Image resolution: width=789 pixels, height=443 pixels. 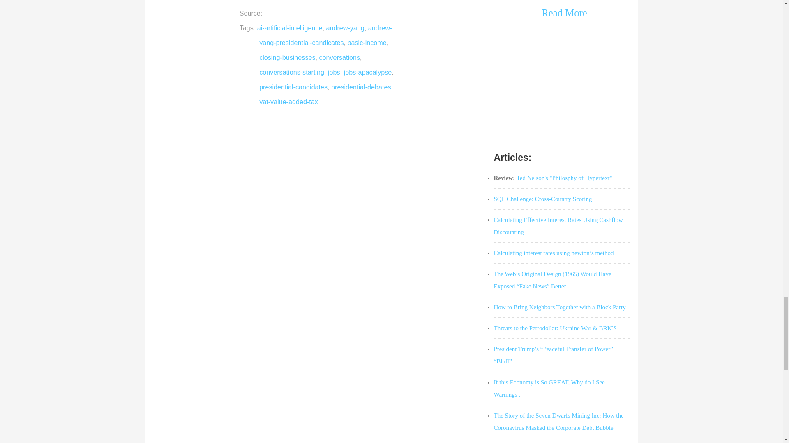 I want to click on Ted Nelson's "Philosphy of Hypertext", so click(x=564, y=178).